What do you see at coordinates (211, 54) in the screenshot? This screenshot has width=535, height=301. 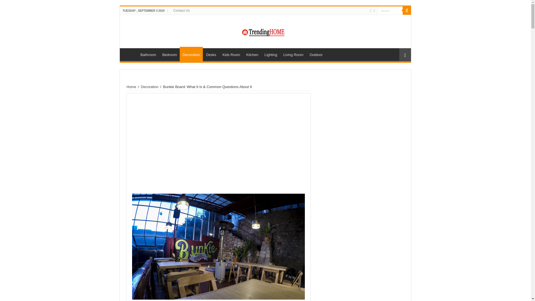 I see `Desks` at bounding box center [211, 54].